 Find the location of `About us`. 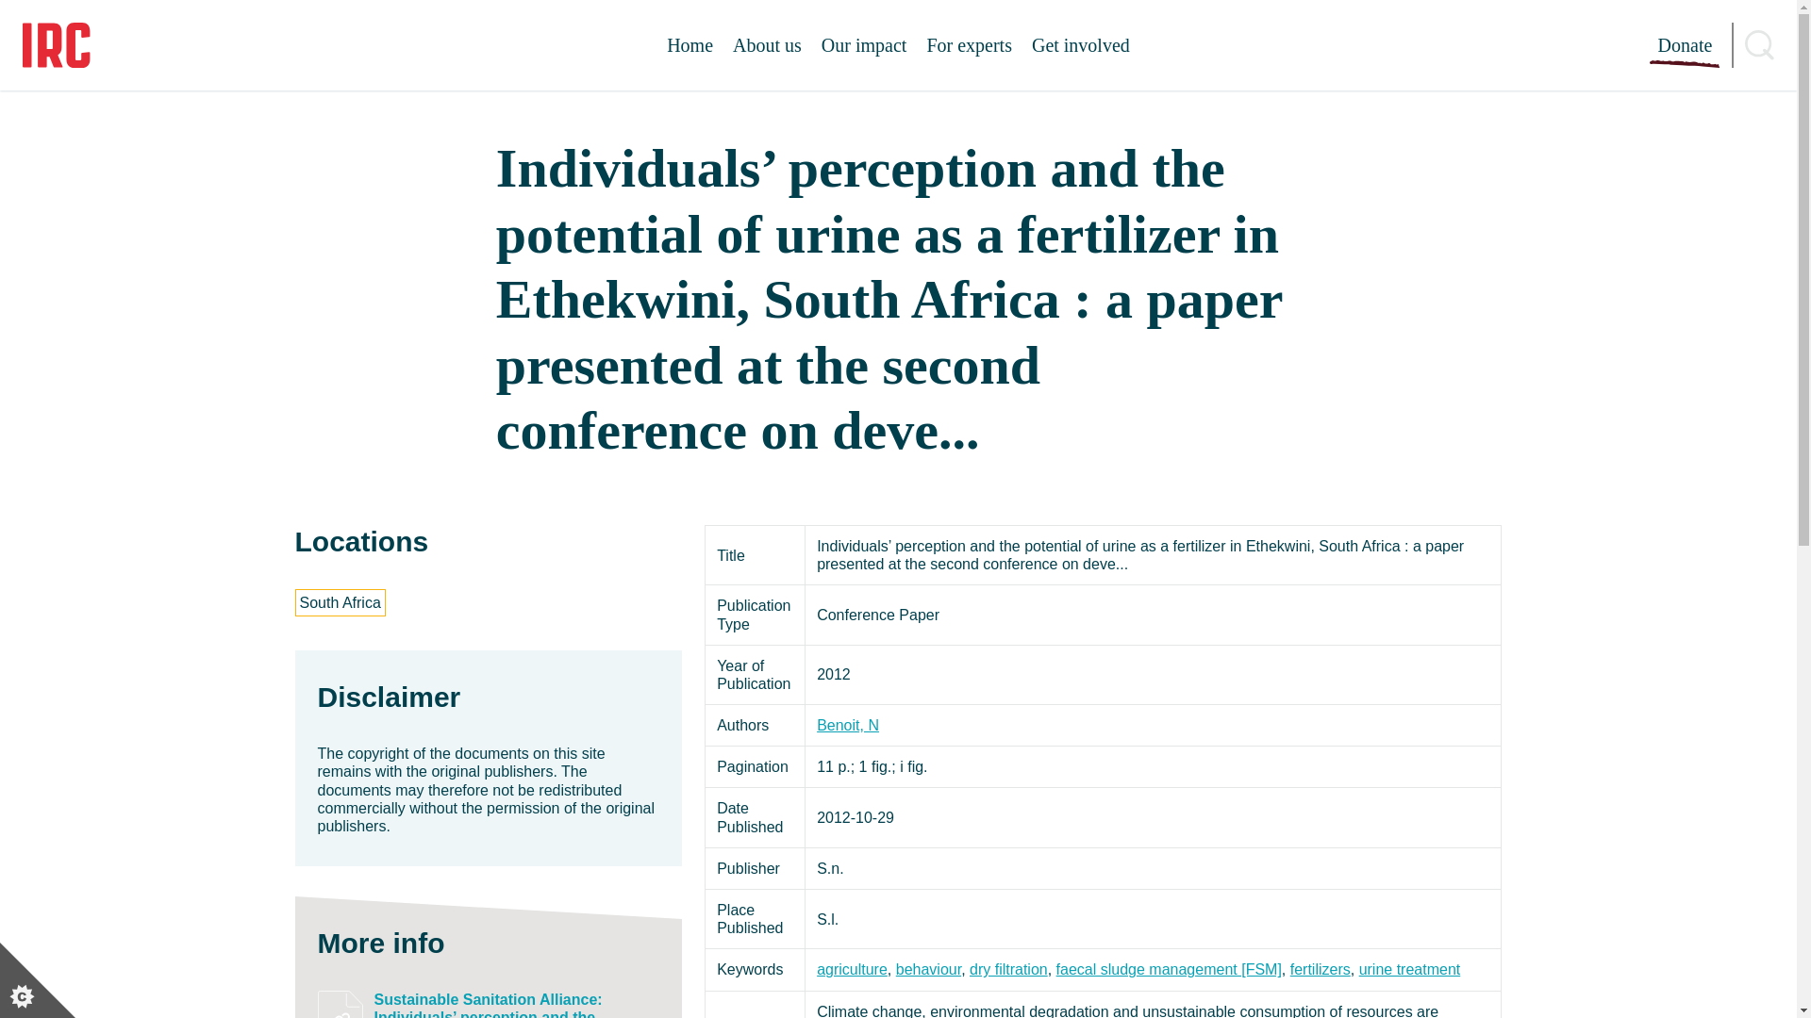

About us is located at coordinates (768, 45).